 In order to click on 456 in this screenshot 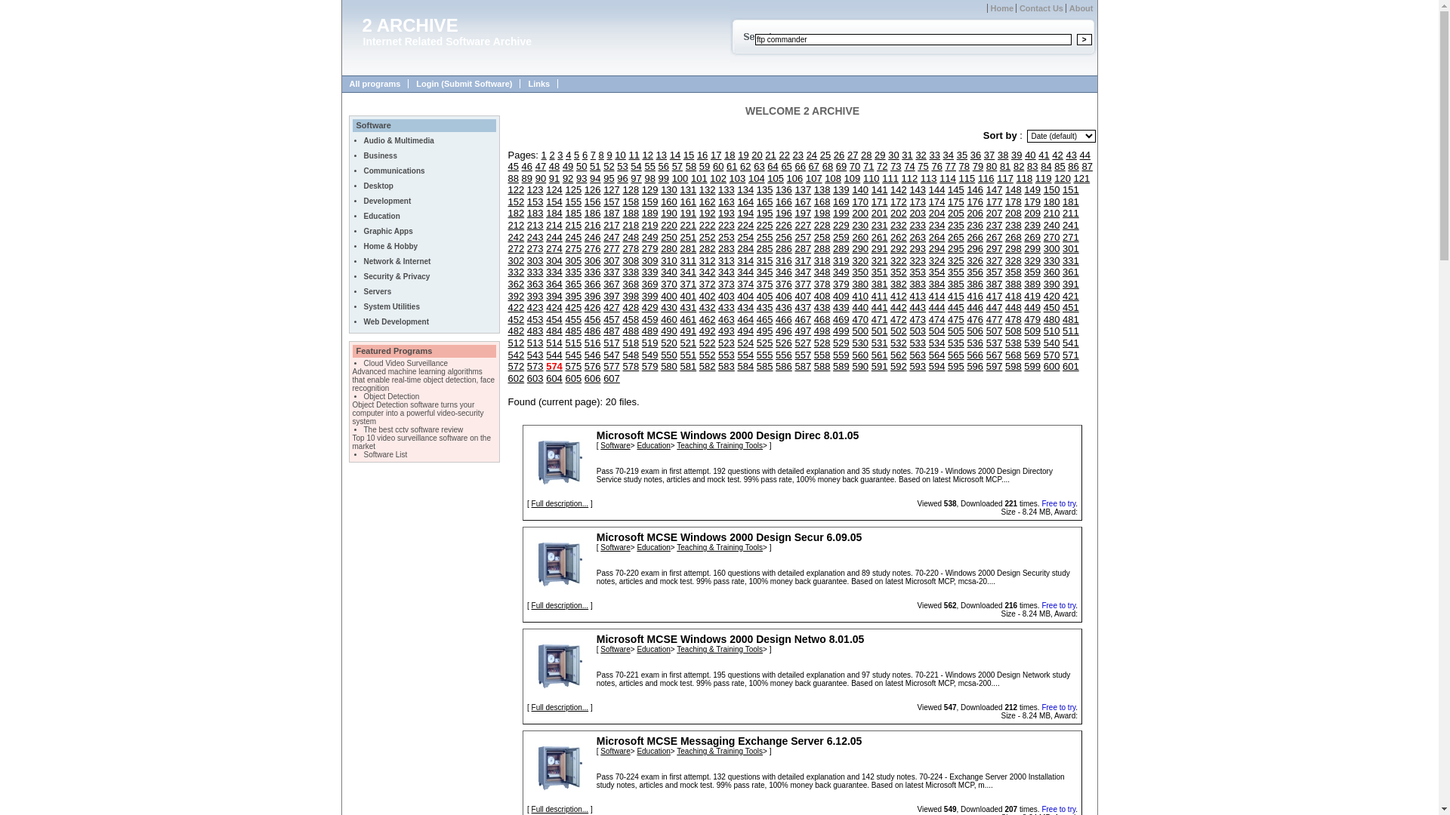, I will do `click(593, 320)`.